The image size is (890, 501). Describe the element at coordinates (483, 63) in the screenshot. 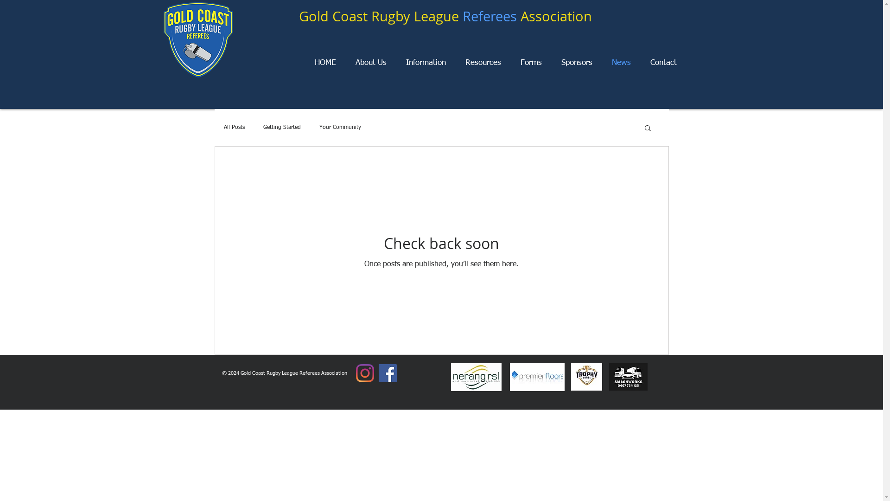

I see `Resources` at that location.